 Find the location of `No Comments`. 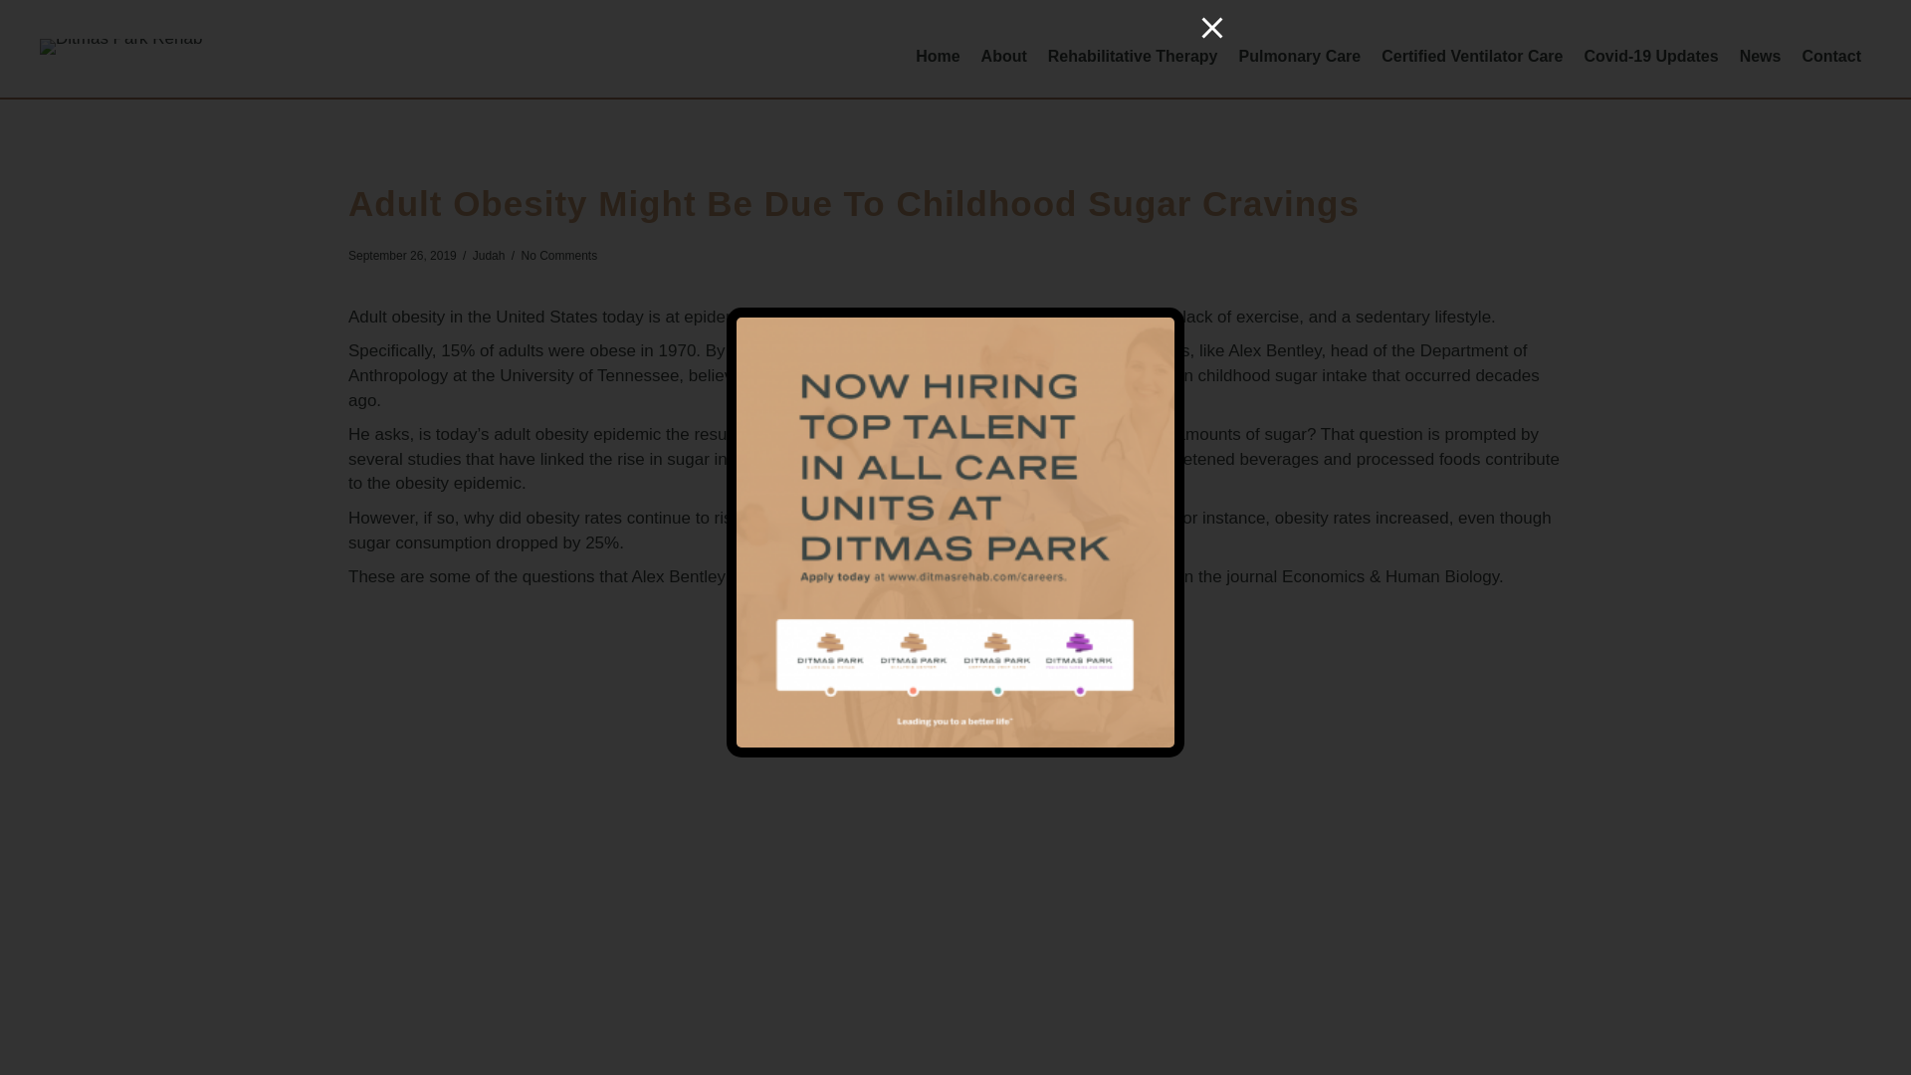

No Comments is located at coordinates (557, 255).